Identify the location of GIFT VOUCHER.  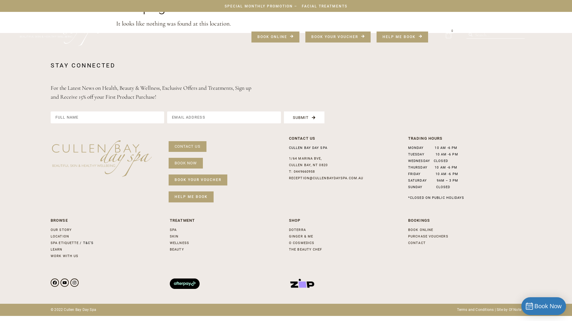
(467, 21).